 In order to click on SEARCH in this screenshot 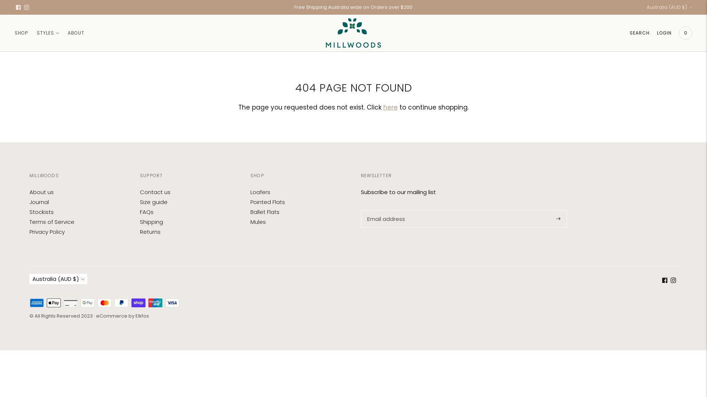, I will do `click(640, 33)`.